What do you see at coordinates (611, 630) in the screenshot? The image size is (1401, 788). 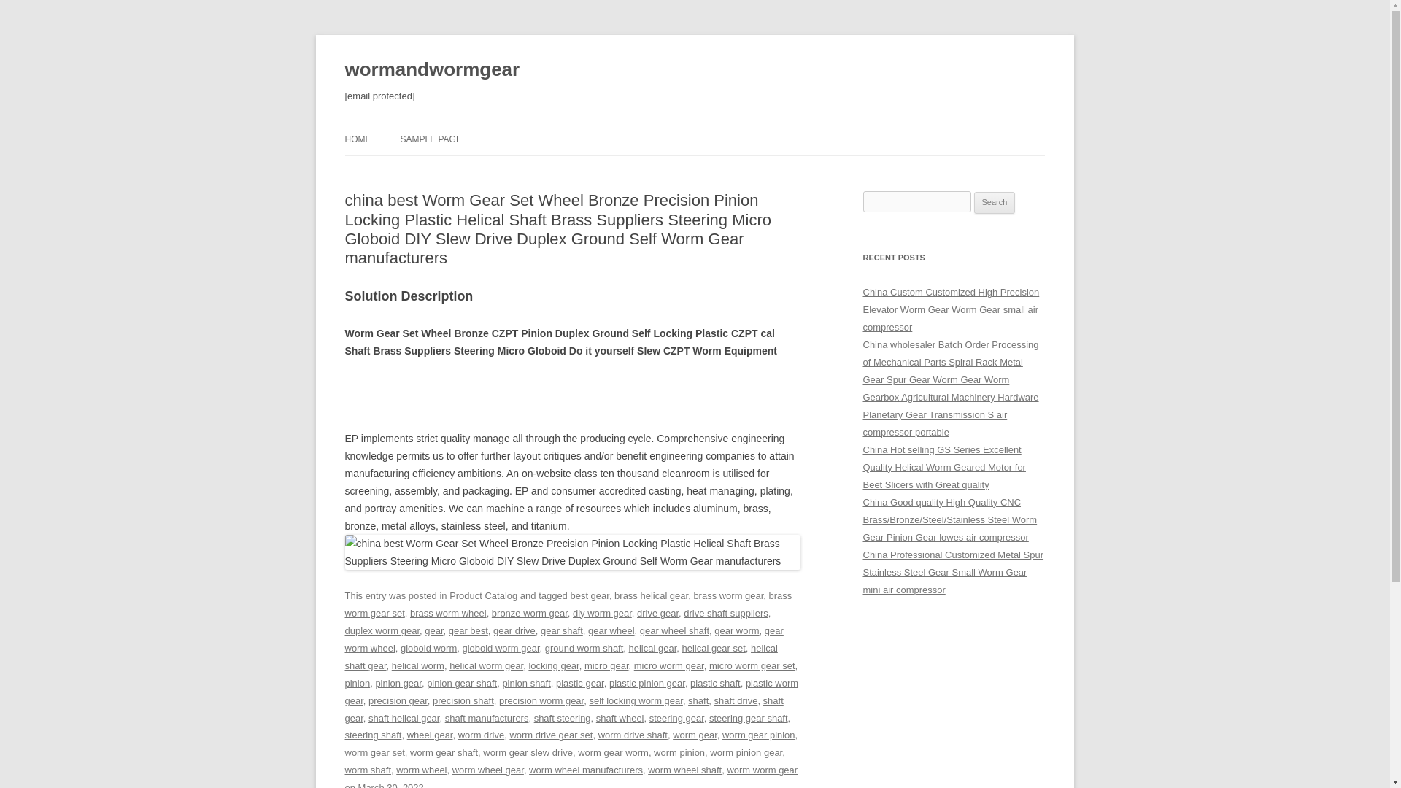 I see `gear wheel` at bounding box center [611, 630].